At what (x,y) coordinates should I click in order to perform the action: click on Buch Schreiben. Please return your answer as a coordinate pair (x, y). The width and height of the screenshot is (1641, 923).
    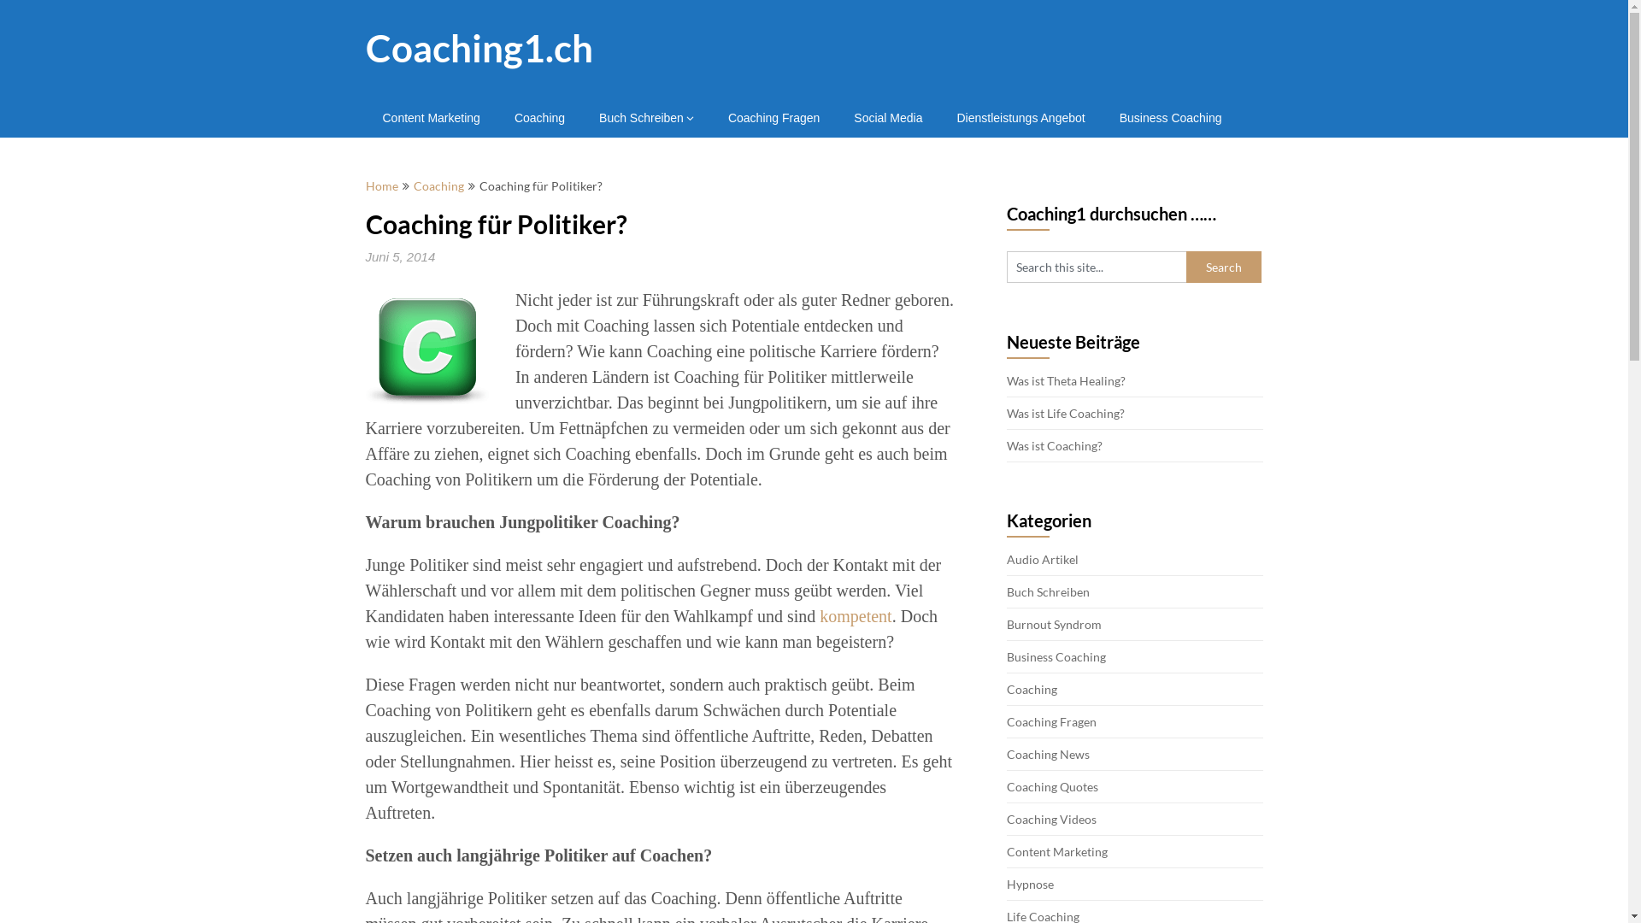
    Looking at the image, I should click on (646, 118).